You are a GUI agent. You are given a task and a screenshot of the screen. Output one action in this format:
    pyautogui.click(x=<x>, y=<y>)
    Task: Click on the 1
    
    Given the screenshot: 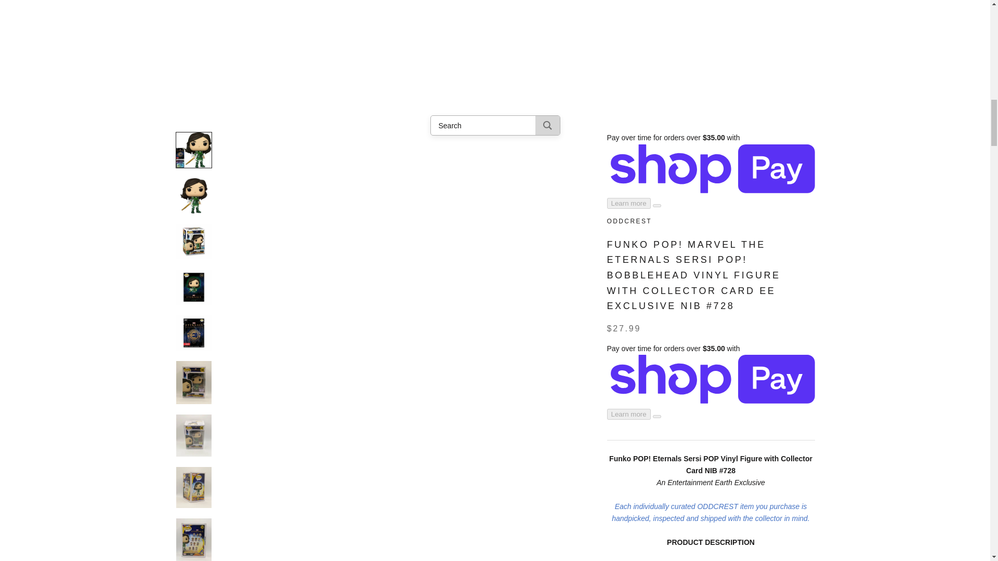 What is the action you would take?
    pyautogui.click(x=643, y=132)
    